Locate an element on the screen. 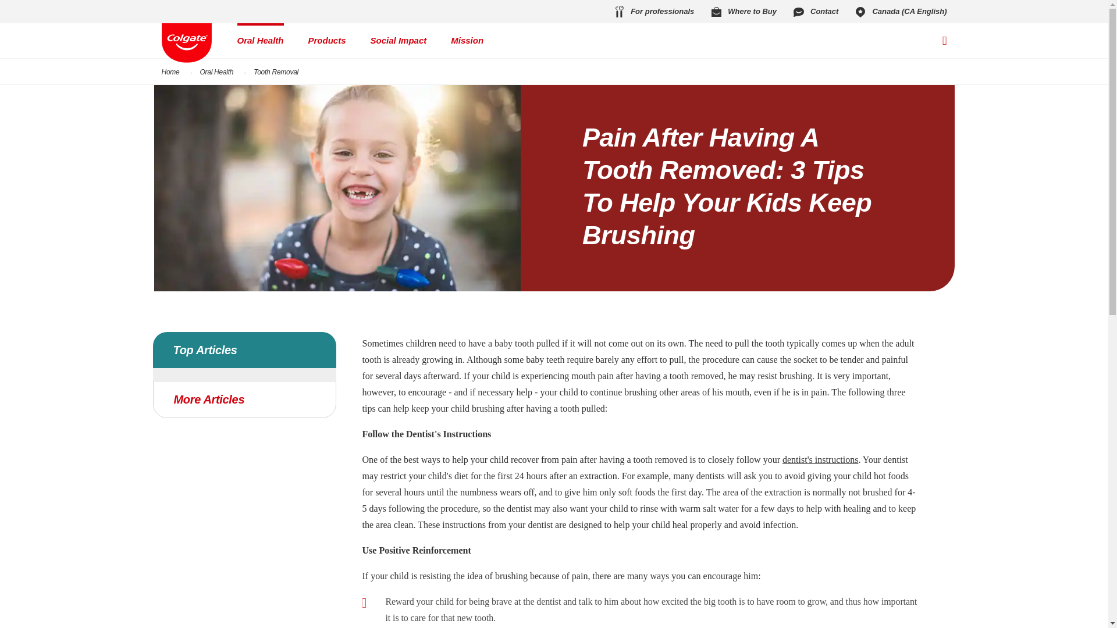 This screenshot has width=1117, height=628. Contact icon is located at coordinates (798, 12).